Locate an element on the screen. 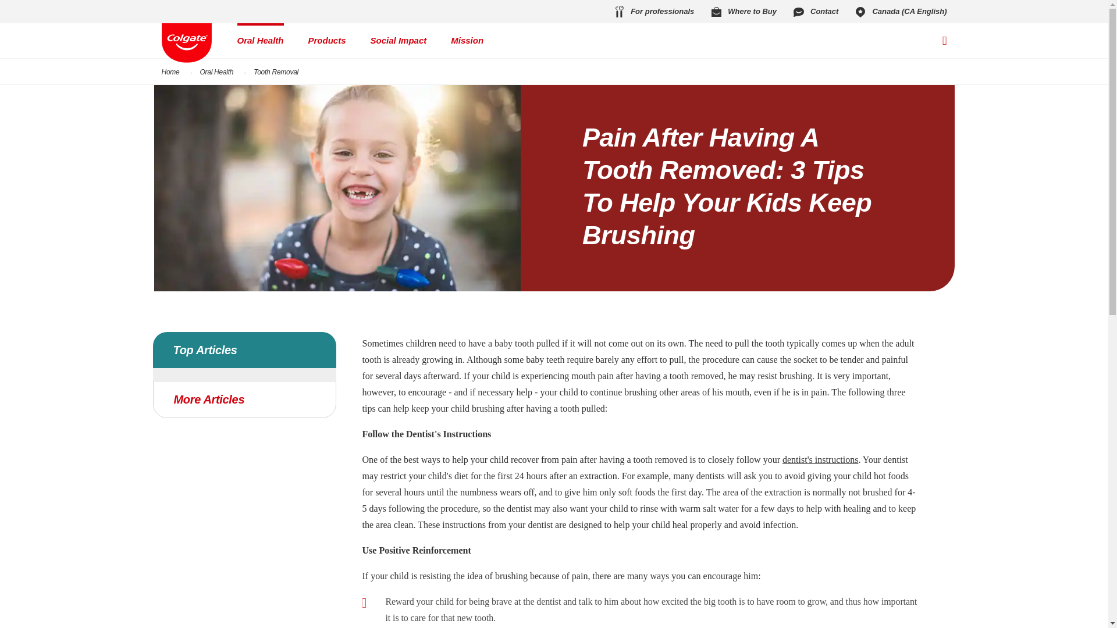 This screenshot has width=1117, height=628. Contact icon is located at coordinates (798, 12).